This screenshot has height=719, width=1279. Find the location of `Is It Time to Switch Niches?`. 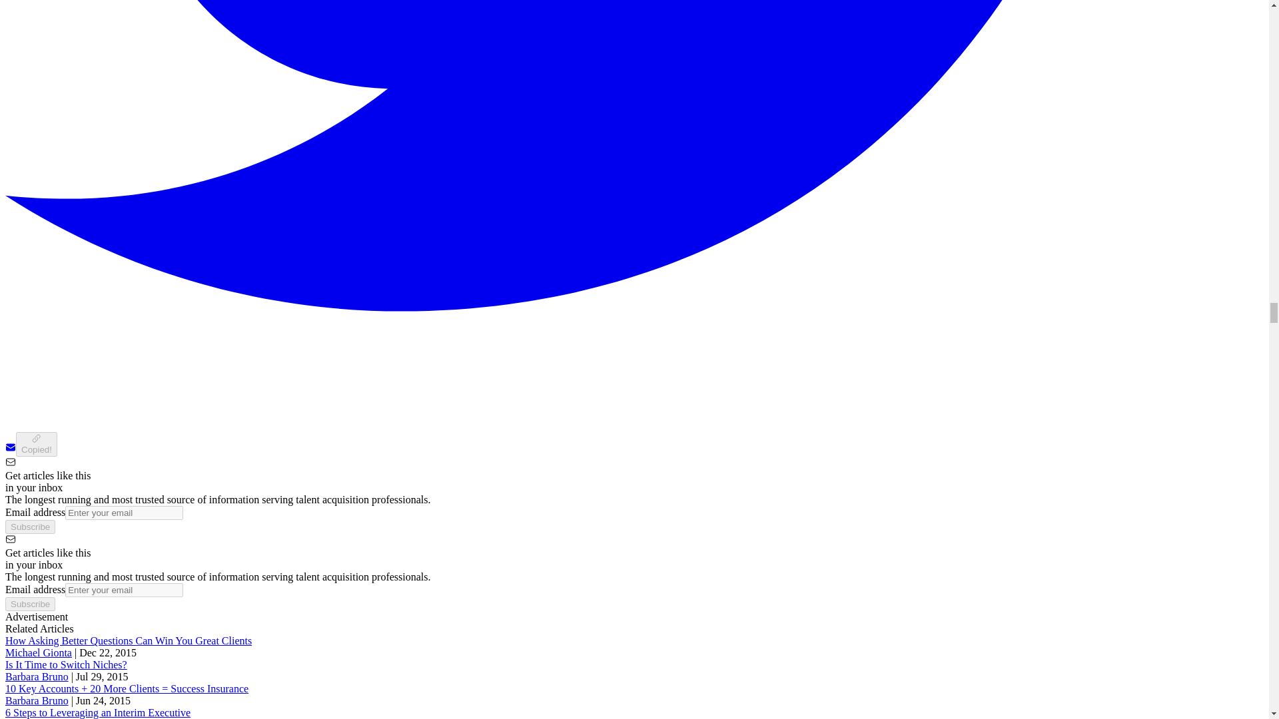

Is It Time to Switch Niches? is located at coordinates (65, 664).